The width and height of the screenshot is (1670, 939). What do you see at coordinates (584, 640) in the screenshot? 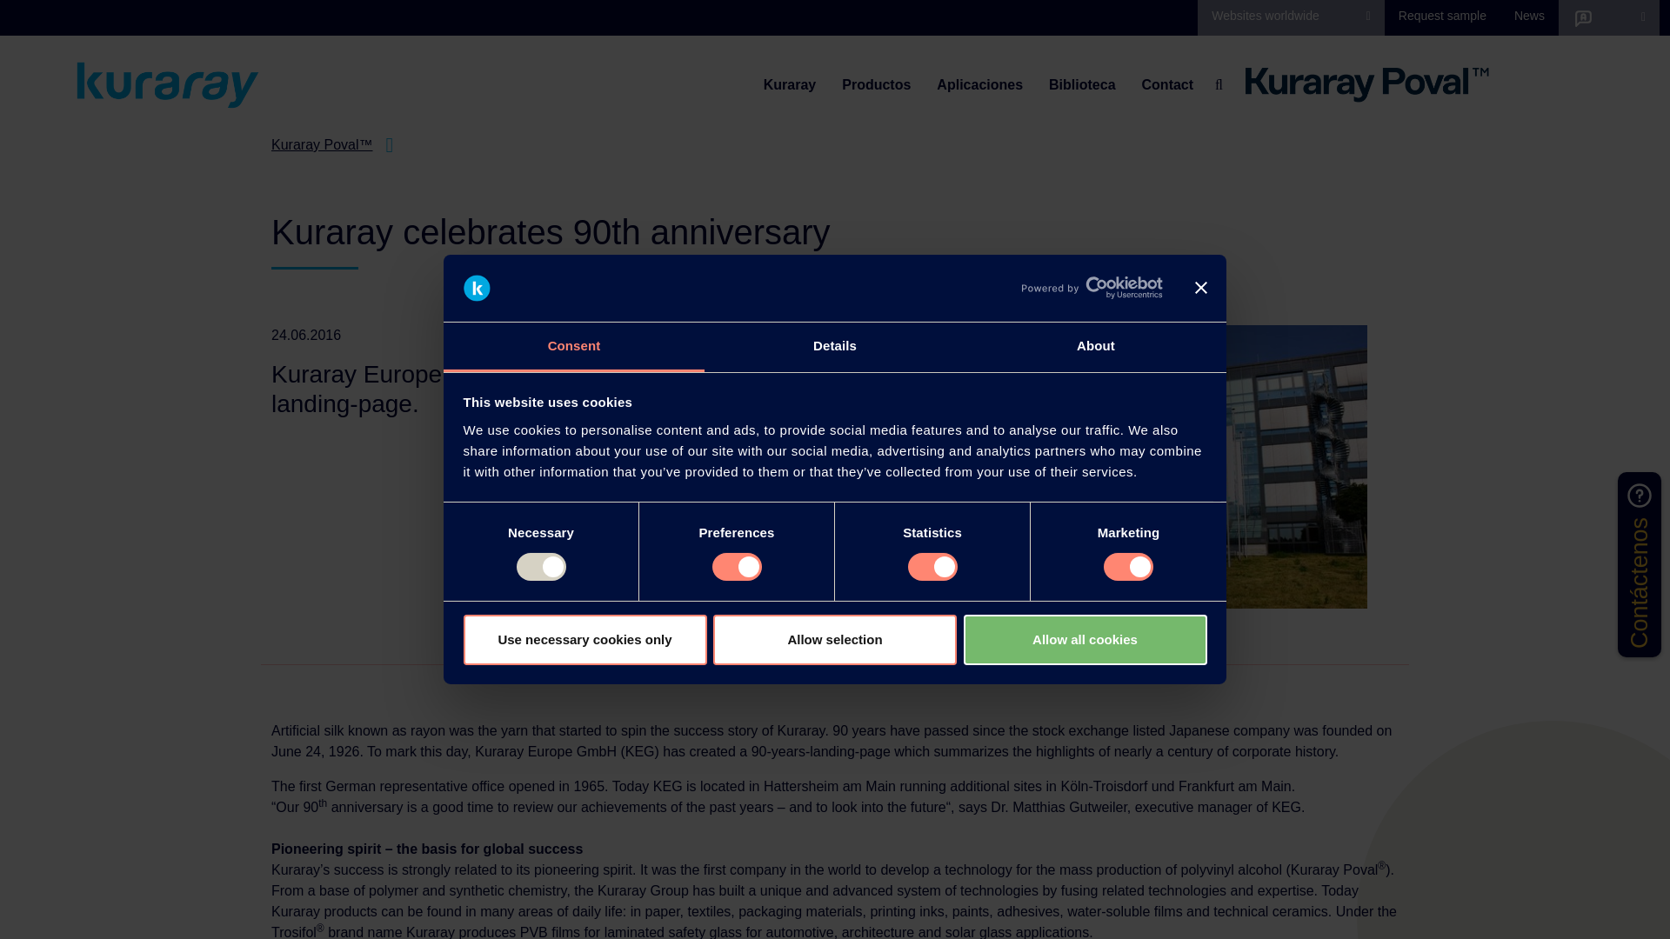
I see `Use necessary cookies only` at bounding box center [584, 640].